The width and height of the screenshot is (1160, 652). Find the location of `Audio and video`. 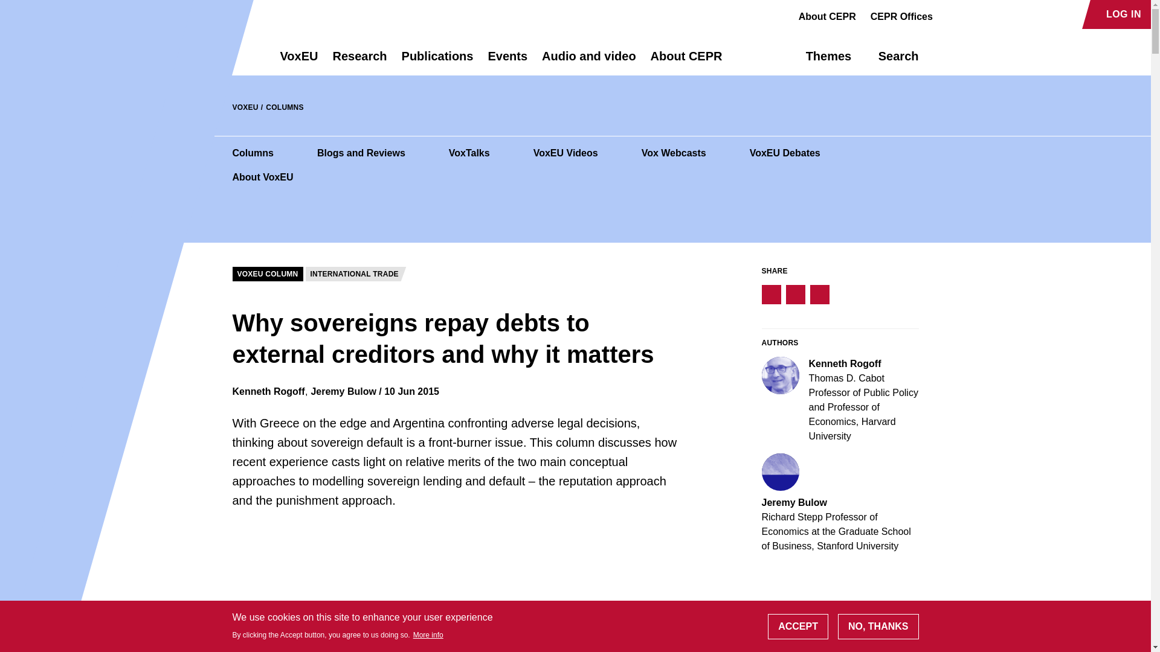

Audio and video is located at coordinates (588, 62).